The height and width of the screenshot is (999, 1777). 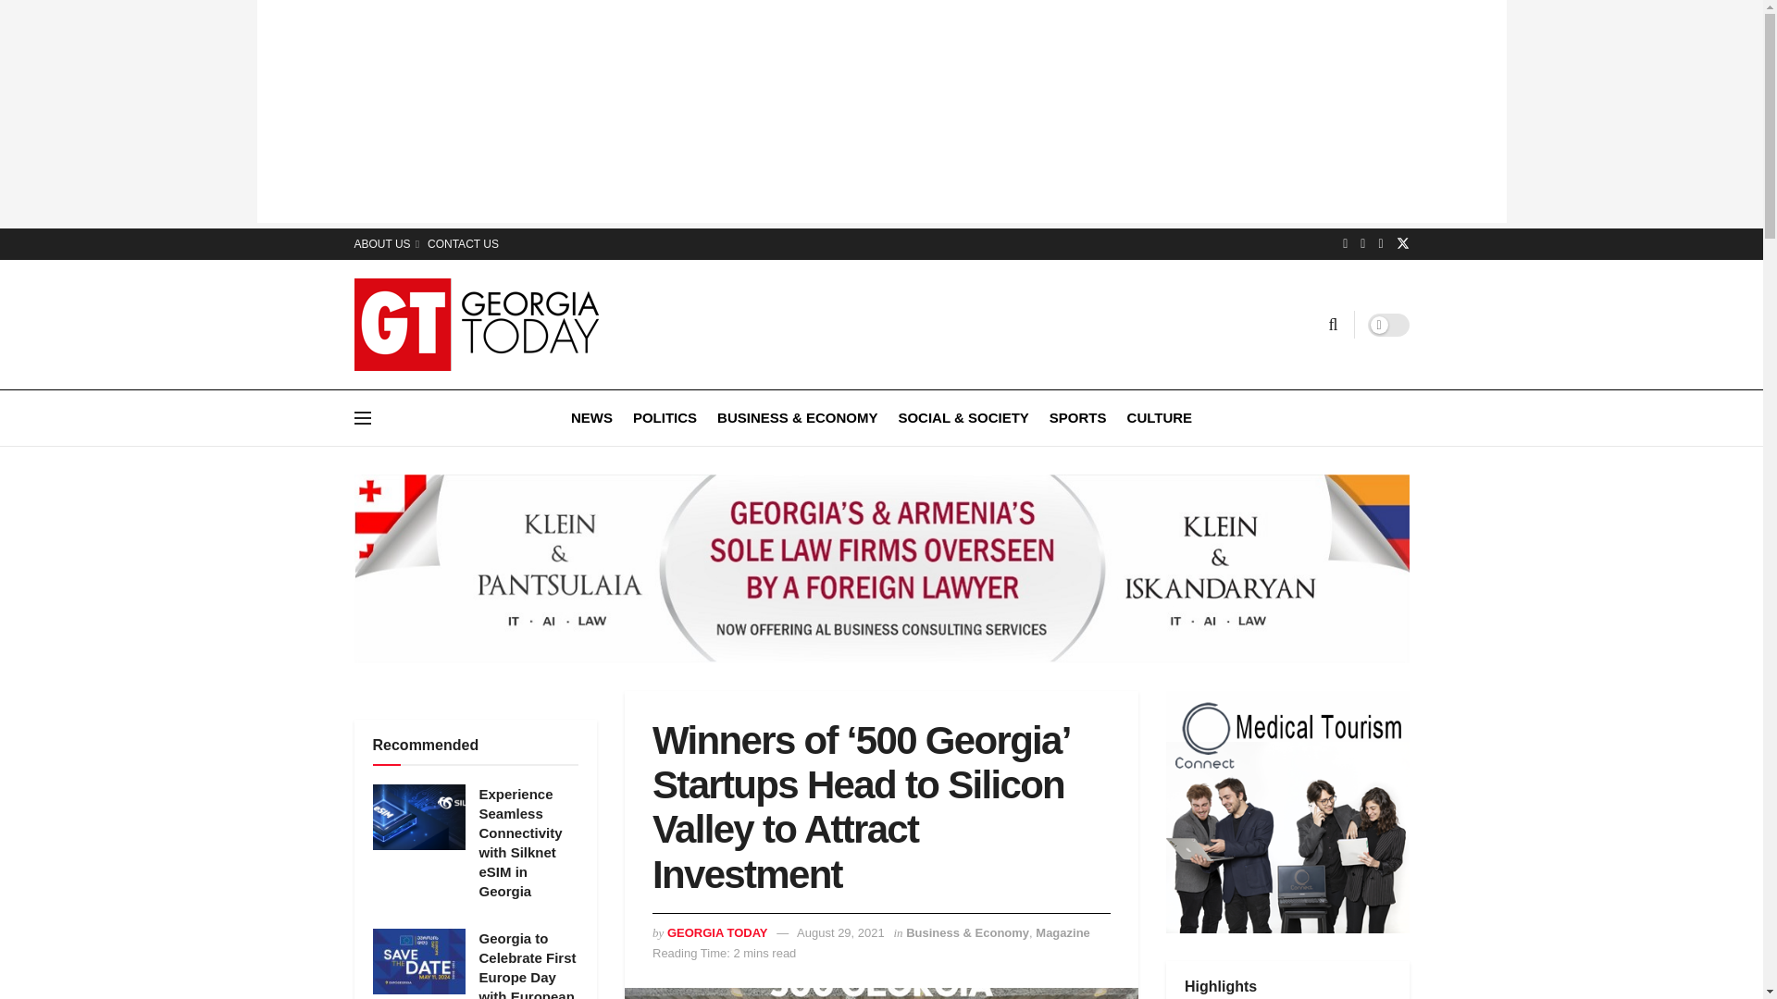 What do you see at coordinates (1159, 417) in the screenshot?
I see `CULTURE` at bounding box center [1159, 417].